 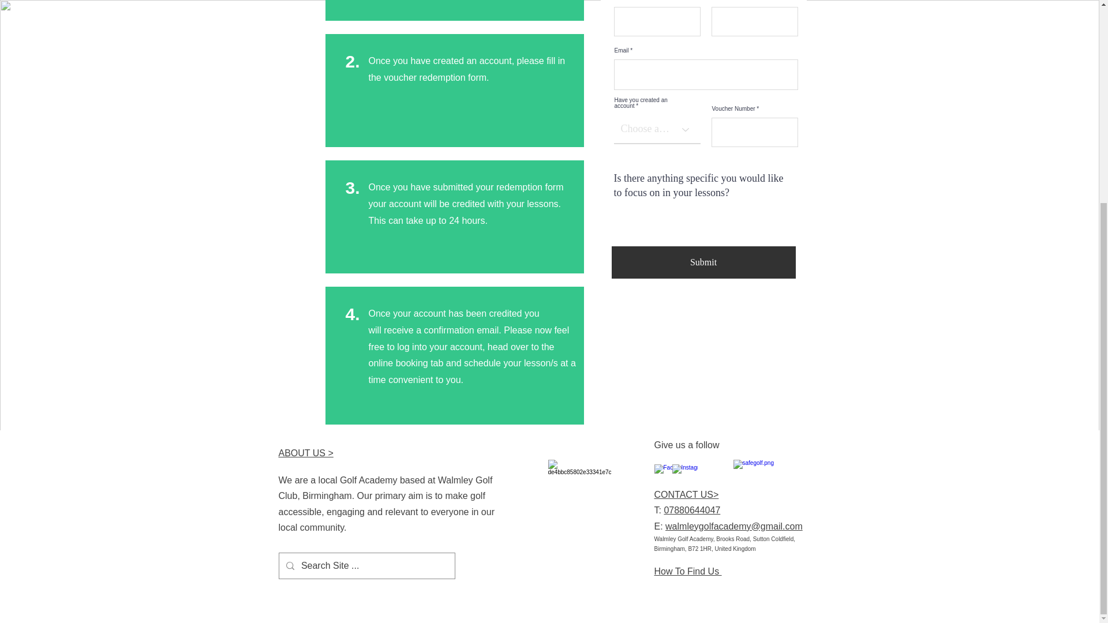 What do you see at coordinates (688, 571) in the screenshot?
I see `How To Find Us ` at bounding box center [688, 571].